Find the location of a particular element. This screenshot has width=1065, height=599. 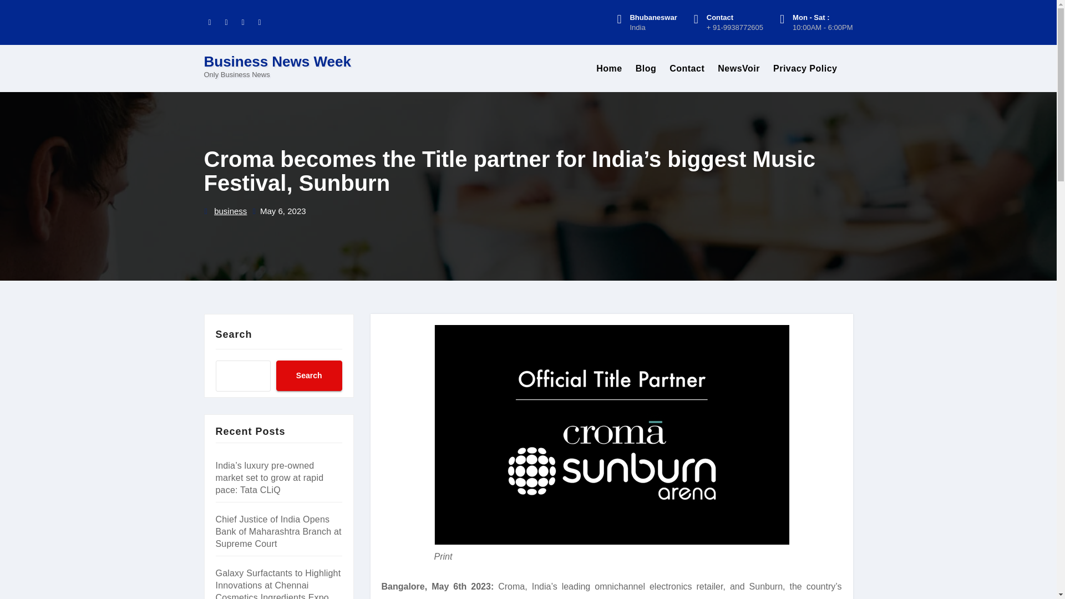

Search is located at coordinates (308, 376).